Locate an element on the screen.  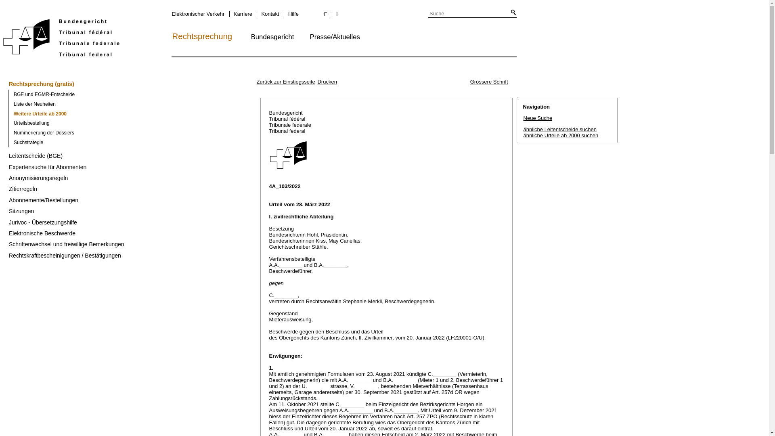
Kontakt is located at coordinates (270, 14).